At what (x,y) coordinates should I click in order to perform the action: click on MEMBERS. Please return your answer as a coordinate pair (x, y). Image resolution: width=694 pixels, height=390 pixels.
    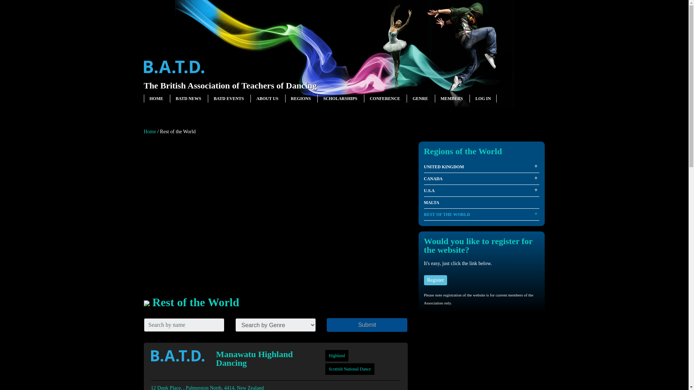
    Looking at the image, I should click on (452, 98).